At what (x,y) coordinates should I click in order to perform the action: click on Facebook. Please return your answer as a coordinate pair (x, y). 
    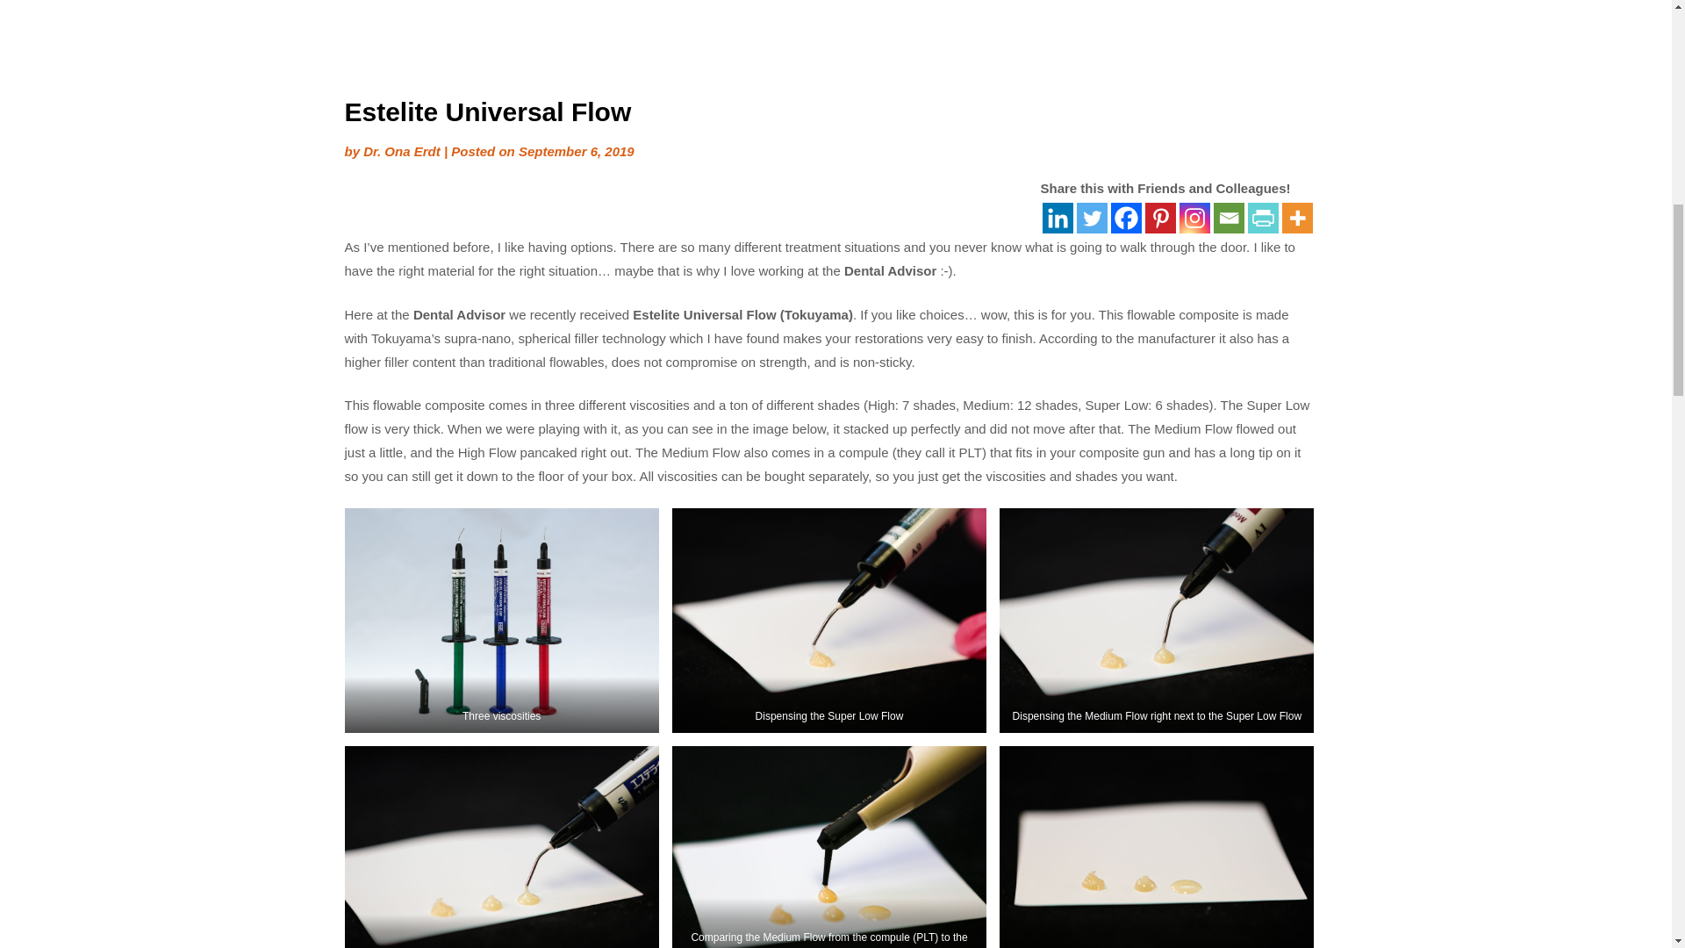
    Looking at the image, I should click on (1126, 218).